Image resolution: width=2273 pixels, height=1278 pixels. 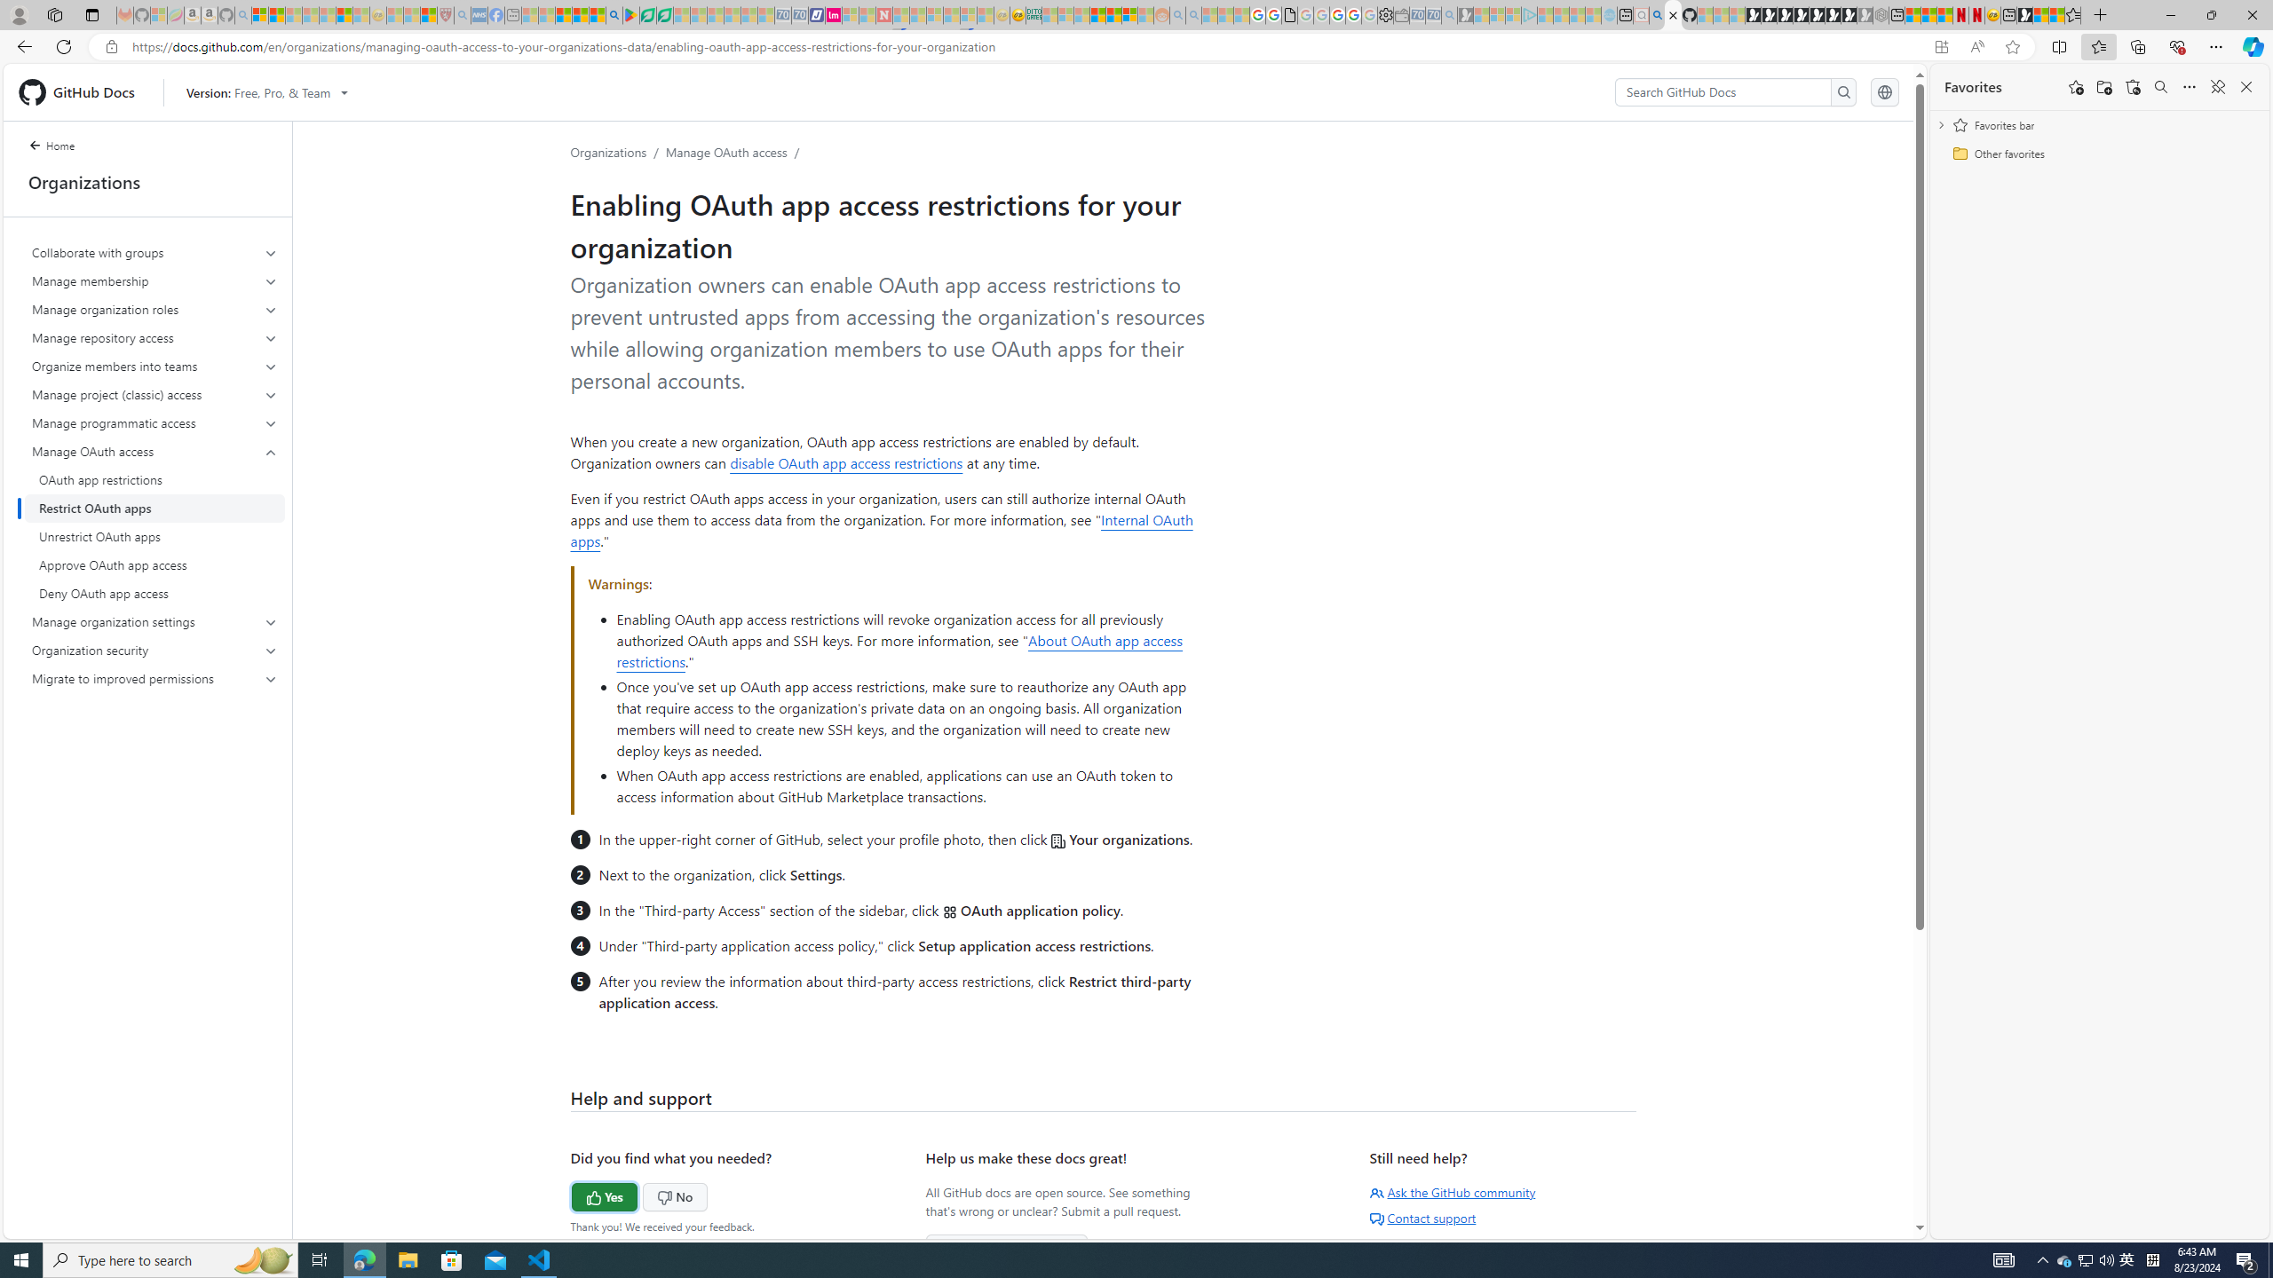 I want to click on google_privacy_policy_zh-CN.pdf, so click(x=1289, y=15).